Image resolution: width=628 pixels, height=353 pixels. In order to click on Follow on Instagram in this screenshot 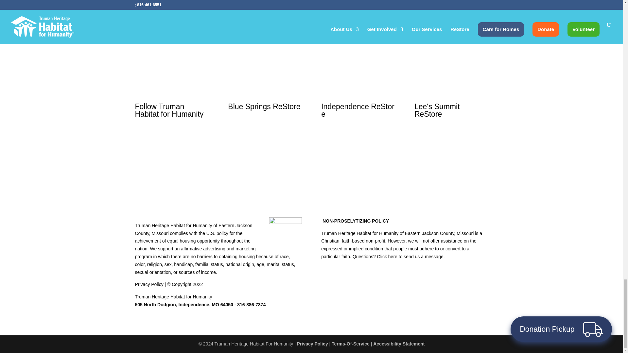, I will do `click(324, 42)`.